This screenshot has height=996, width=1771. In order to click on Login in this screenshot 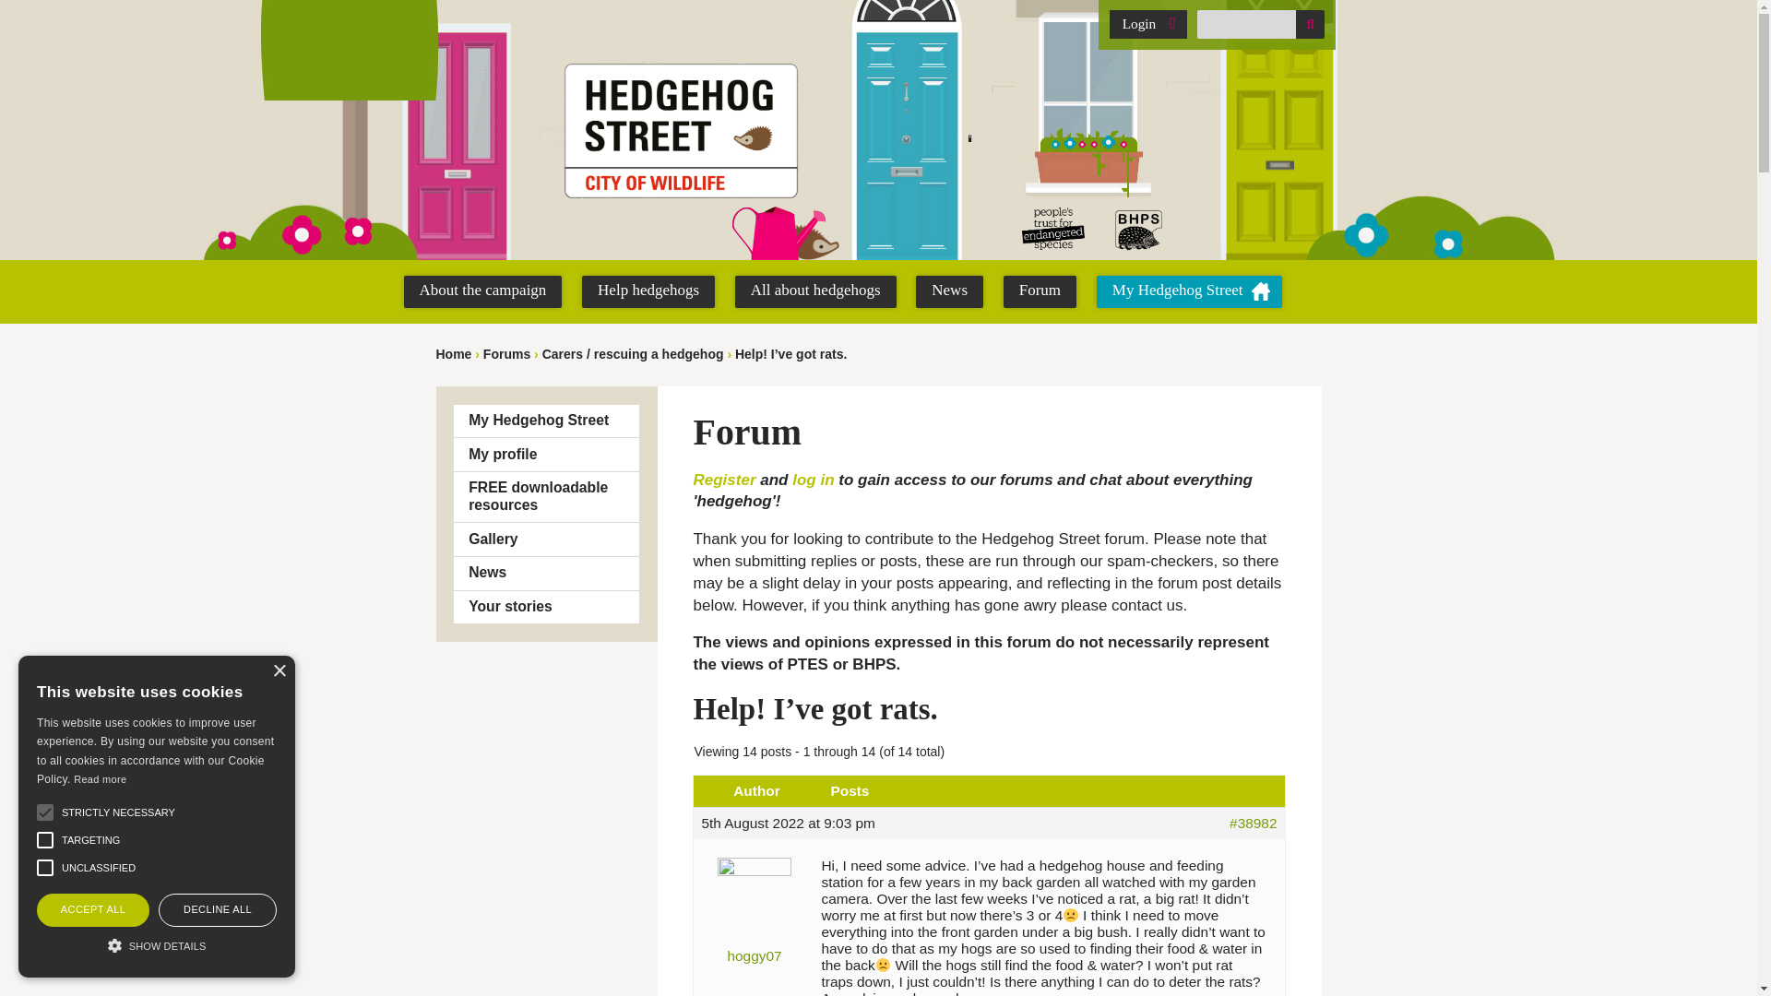, I will do `click(1147, 24)`.